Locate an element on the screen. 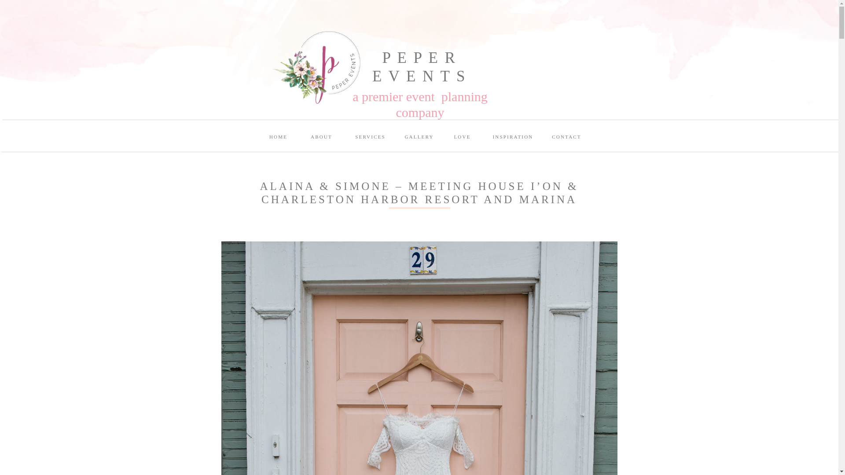 The height and width of the screenshot is (475, 845). GALLERY is located at coordinates (419, 139).